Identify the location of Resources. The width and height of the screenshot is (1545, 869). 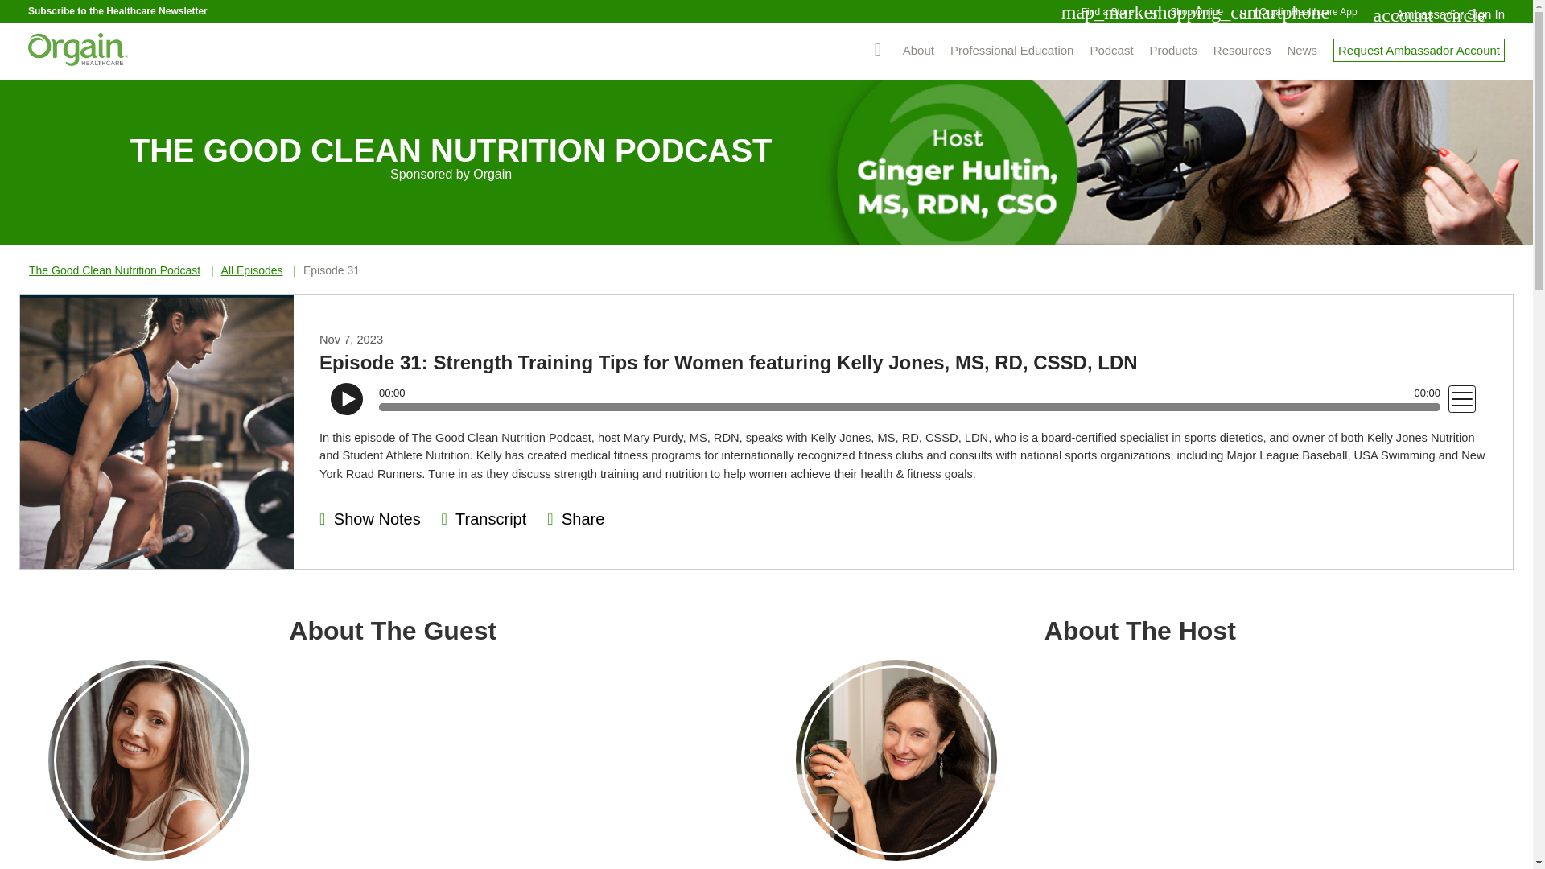
(1242, 50).